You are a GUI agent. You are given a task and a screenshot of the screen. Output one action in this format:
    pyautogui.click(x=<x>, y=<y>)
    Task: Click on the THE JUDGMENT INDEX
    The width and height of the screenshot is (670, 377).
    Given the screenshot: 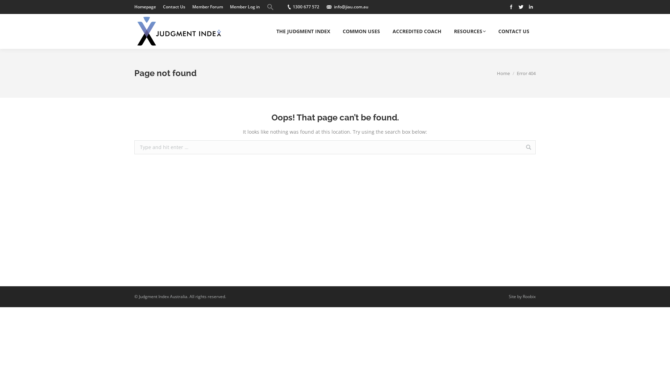 What is the action you would take?
    pyautogui.click(x=303, y=31)
    